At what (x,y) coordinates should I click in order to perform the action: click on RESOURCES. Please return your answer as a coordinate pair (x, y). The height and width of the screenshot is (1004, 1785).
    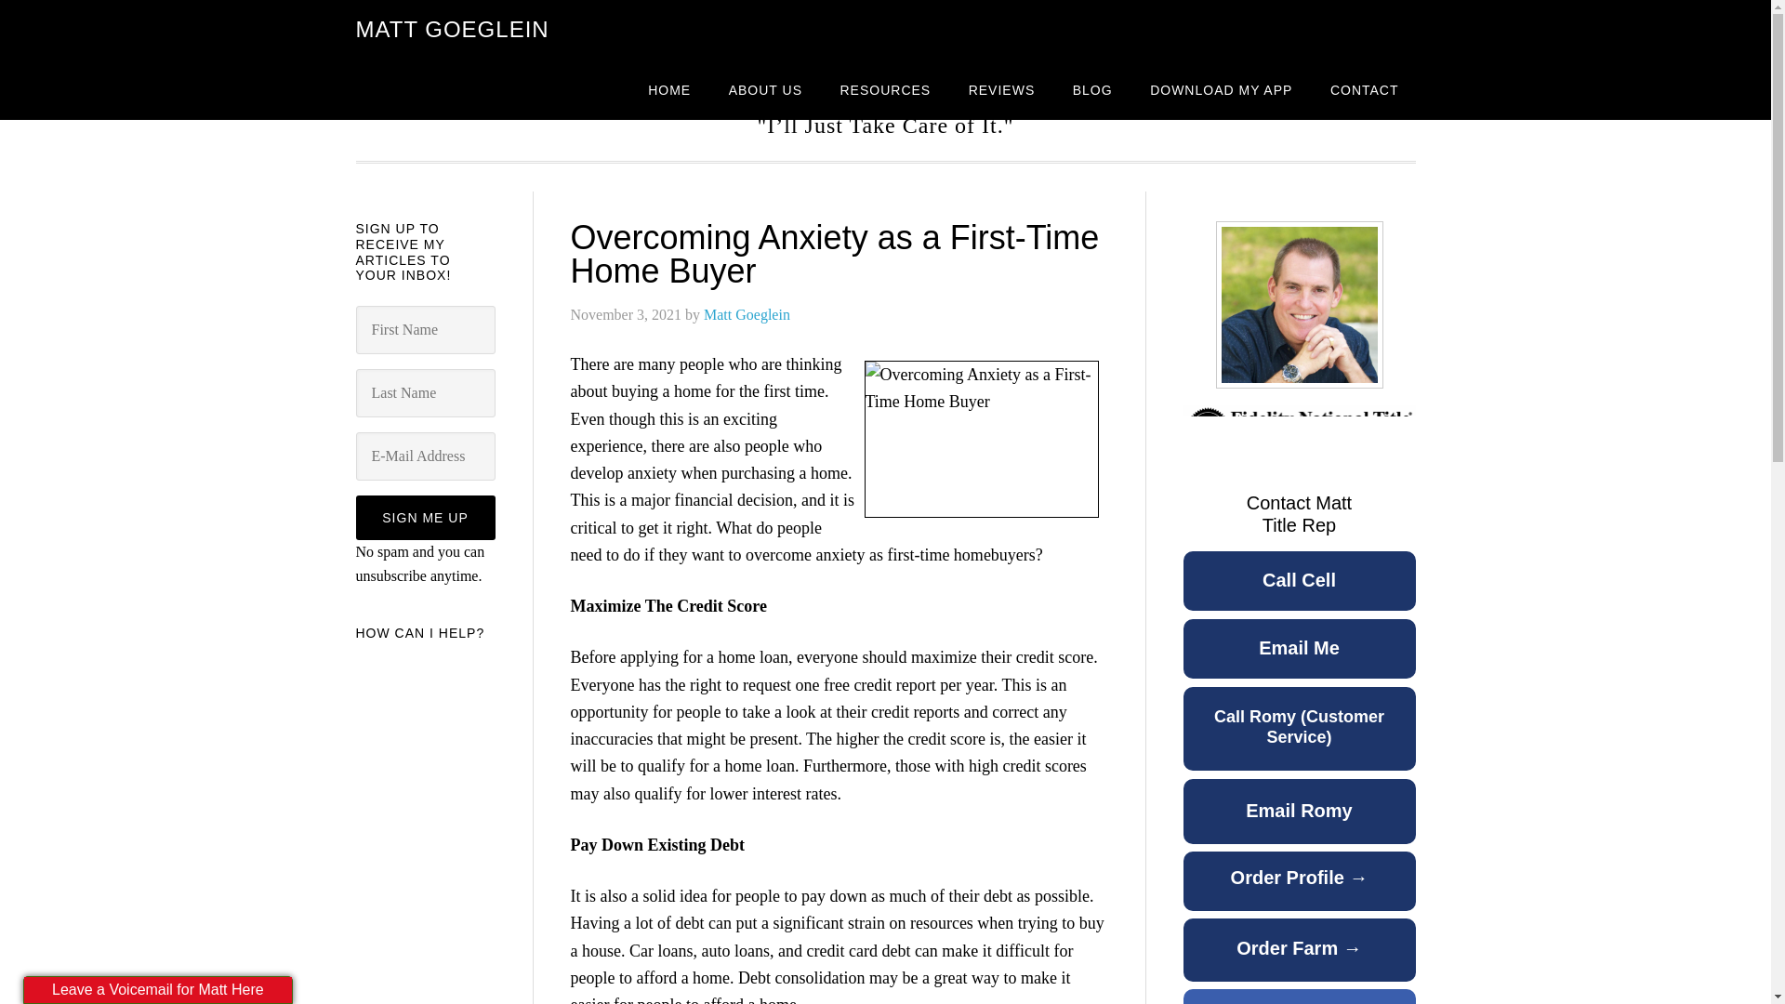
    Looking at the image, I should click on (885, 89).